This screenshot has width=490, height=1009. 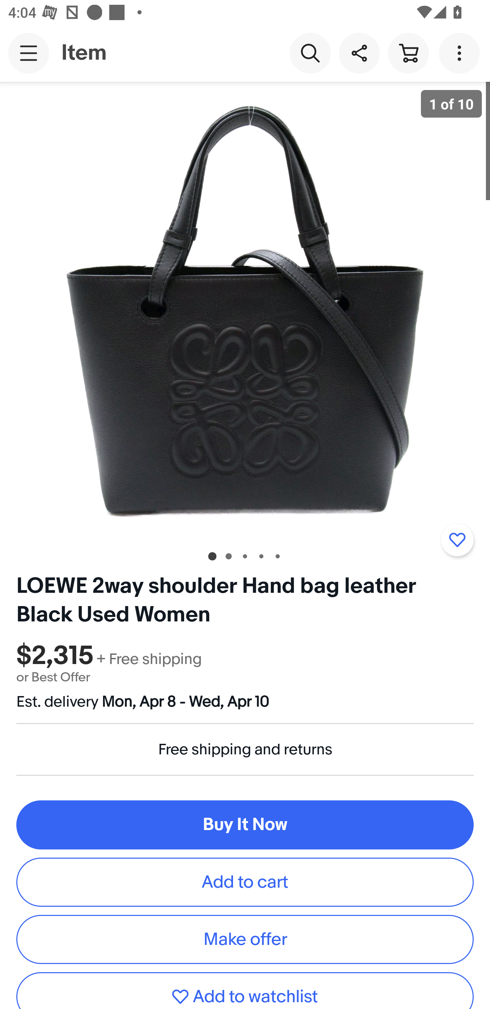 What do you see at coordinates (359, 52) in the screenshot?
I see `Share this item` at bounding box center [359, 52].